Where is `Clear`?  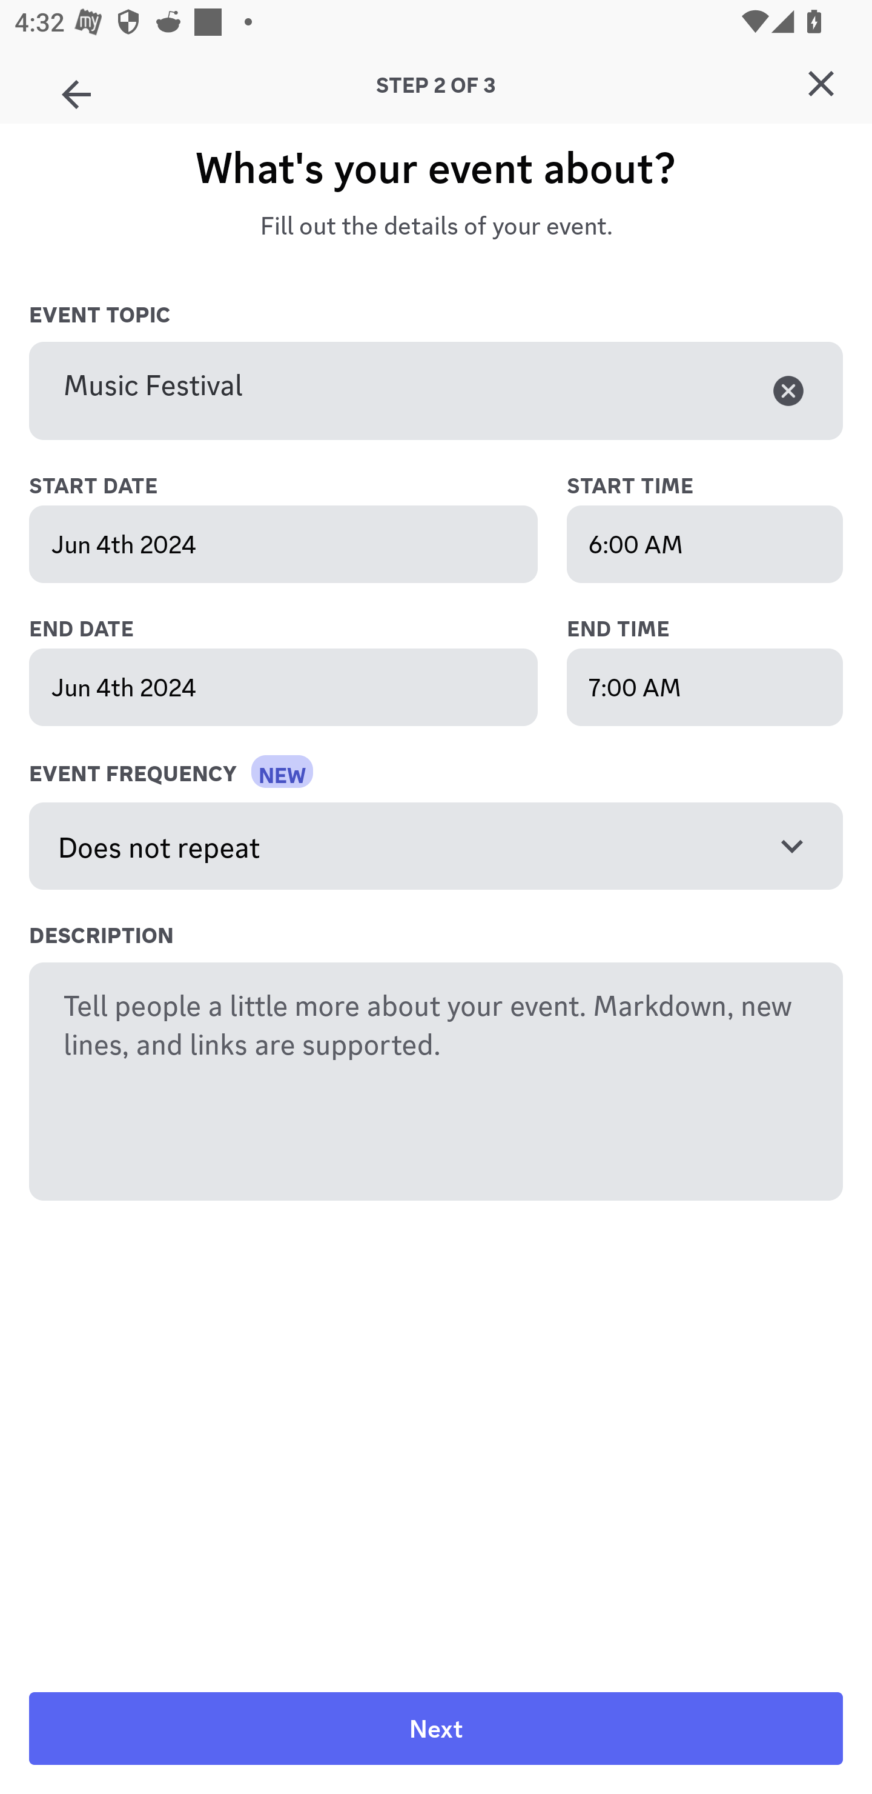
Clear is located at coordinates (788, 390).